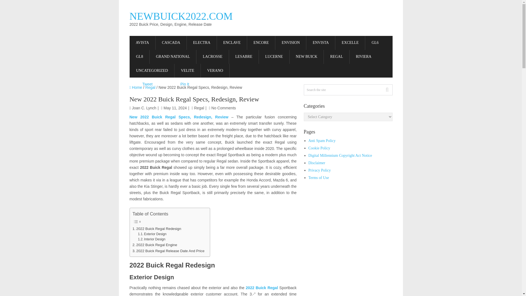 This screenshot has width=526, height=296. What do you see at coordinates (321, 43) in the screenshot?
I see `ENVISTA` at bounding box center [321, 43].